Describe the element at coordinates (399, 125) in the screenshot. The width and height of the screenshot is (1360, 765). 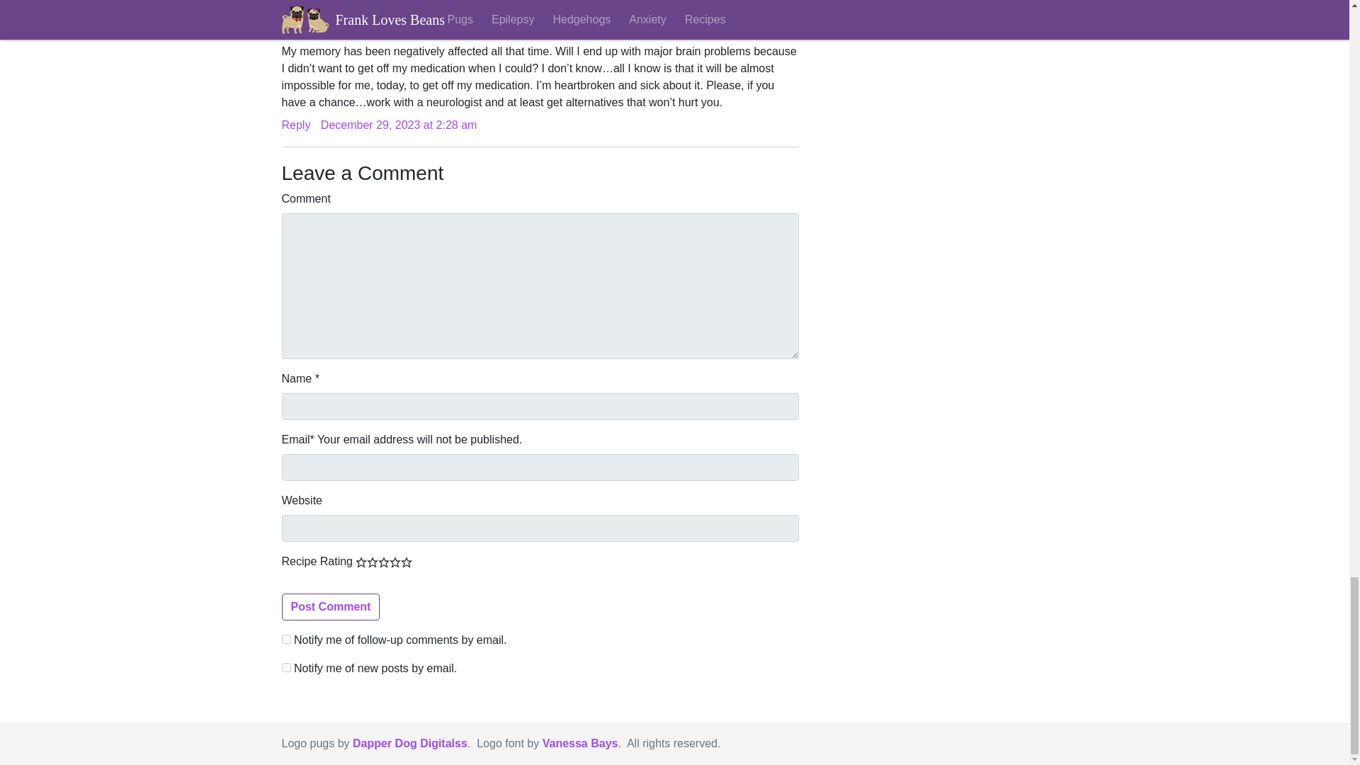
I see `December 29, 2023 at 2:28 am` at that location.